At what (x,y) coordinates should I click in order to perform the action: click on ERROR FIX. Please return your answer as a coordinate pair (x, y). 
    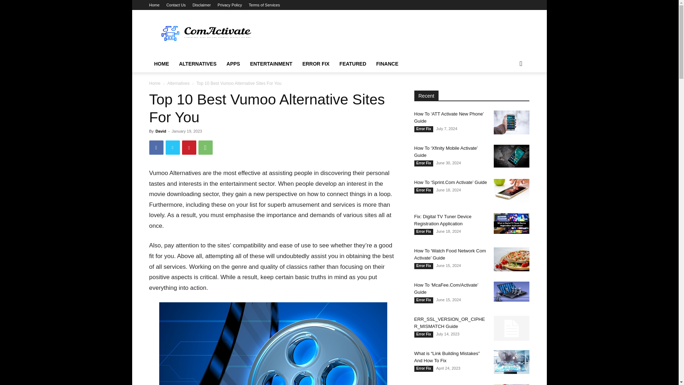
    Looking at the image, I should click on (316, 64).